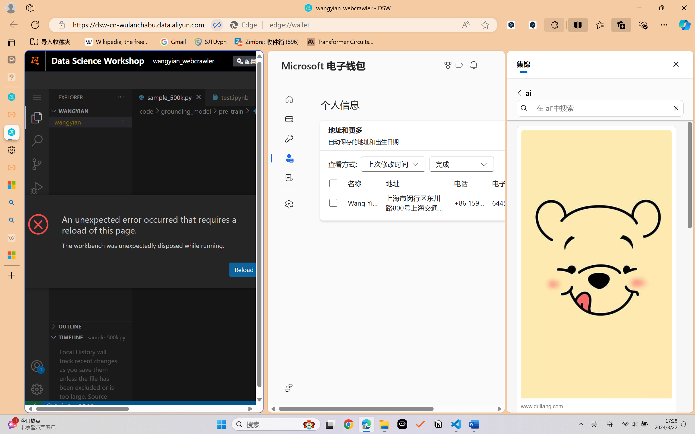 This screenshot has height=434, width=695. I want to click on Microsoft security help and learning, so click(11, 185).